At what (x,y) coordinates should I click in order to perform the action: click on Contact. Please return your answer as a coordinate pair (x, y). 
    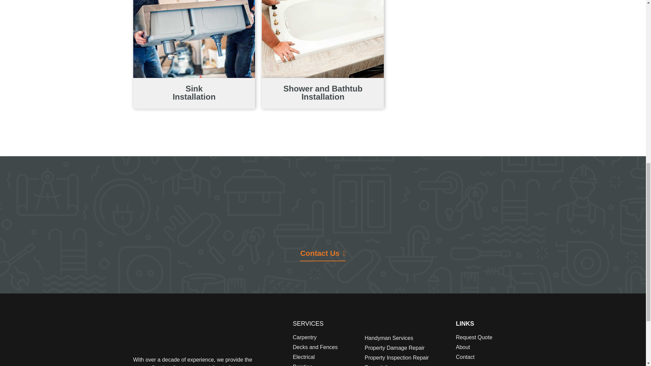
    Looking at the image, I should click on (484, 357).